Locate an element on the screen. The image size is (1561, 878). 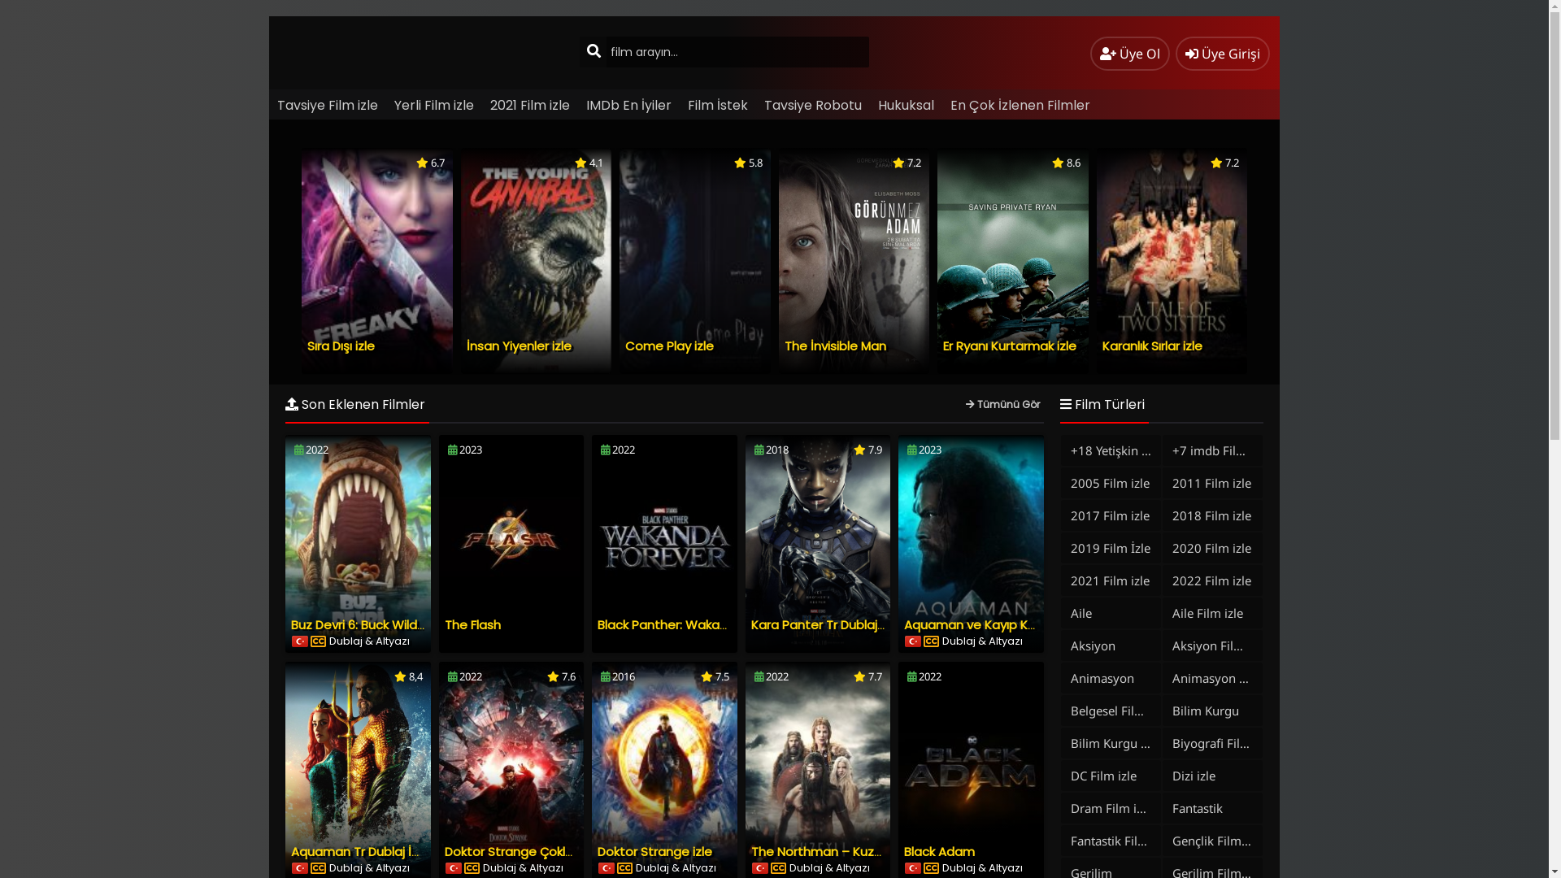
Doktor Strange izle is located at coordinates (655, 852).